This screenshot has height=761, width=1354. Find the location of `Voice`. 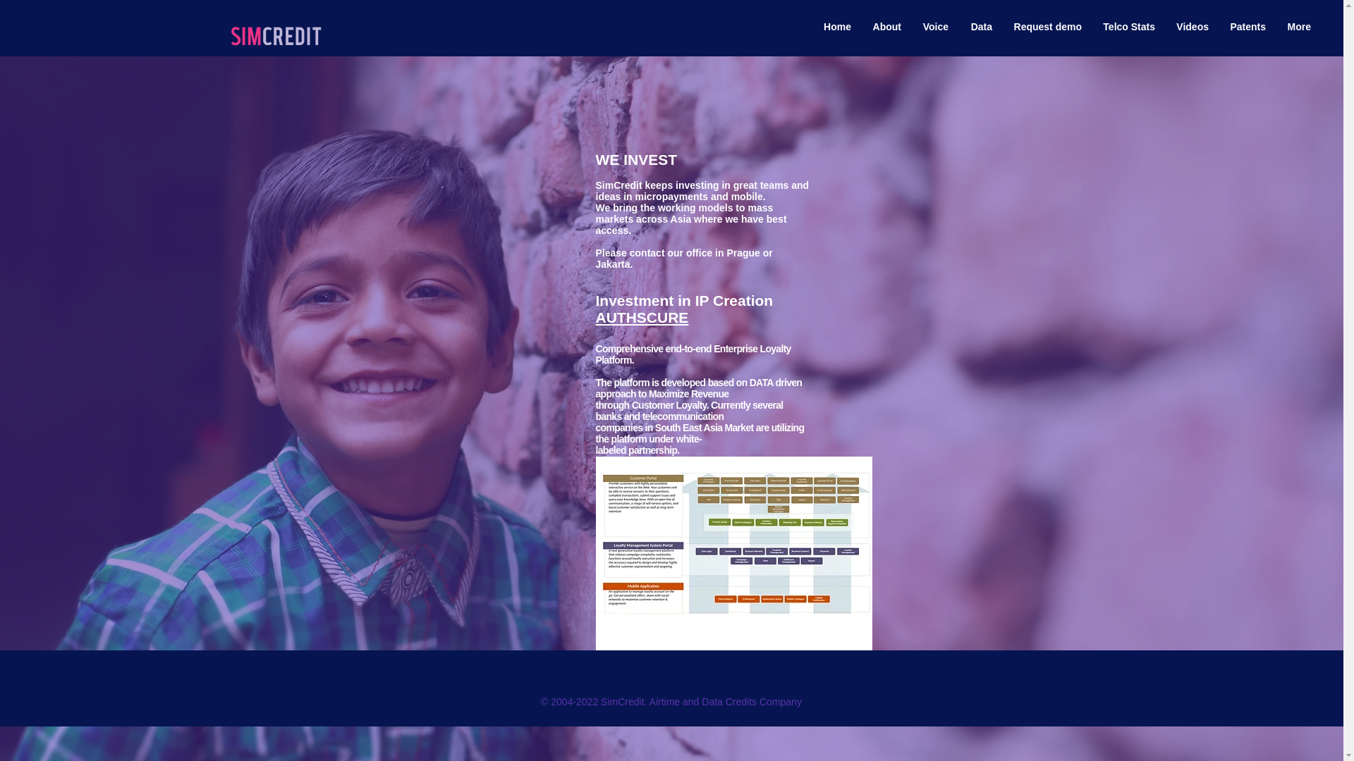

Voice is located at coordinates (935, 27).